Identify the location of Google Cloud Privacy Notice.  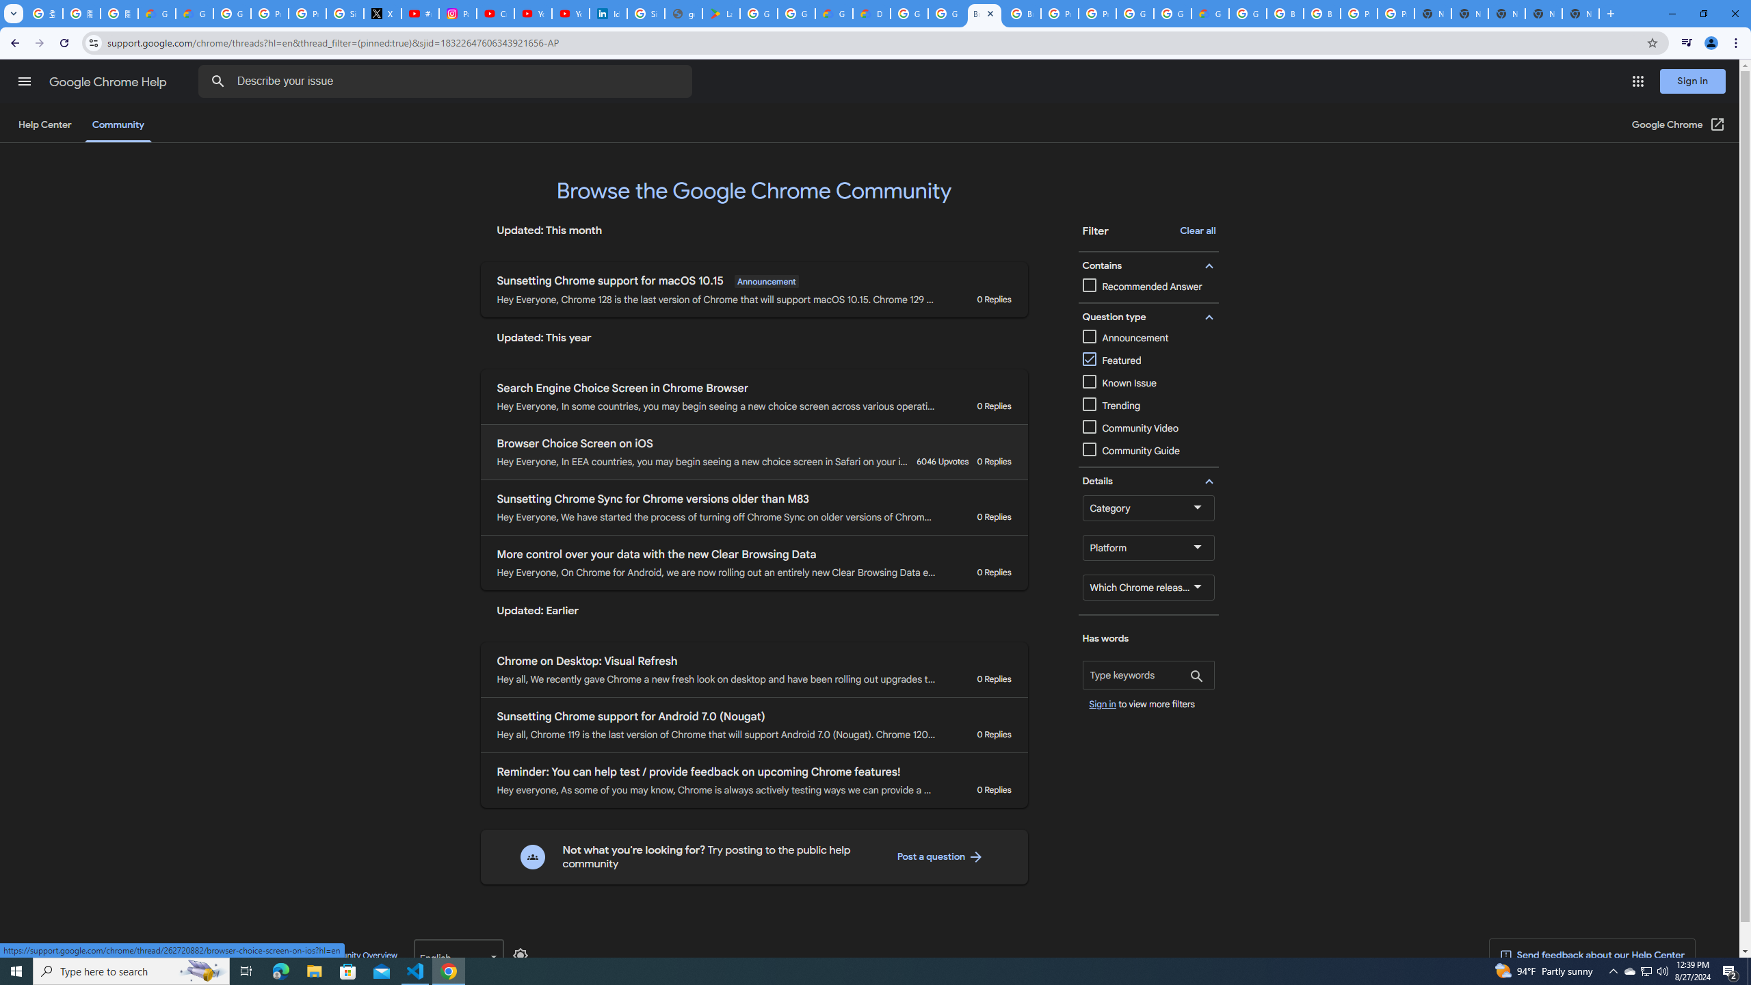
(194, 14).